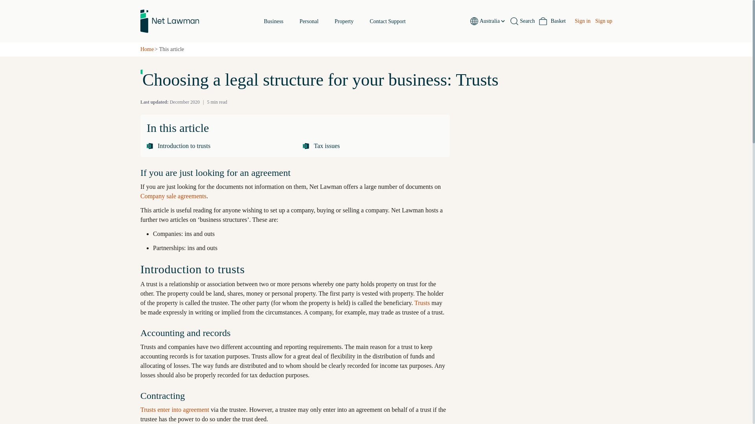 The width and height of the screenshot is (755, 424). What do you see at coordinates (388, 21) in the screenshot?
I see `Company sale agreements` at bounding box center [388, 21].